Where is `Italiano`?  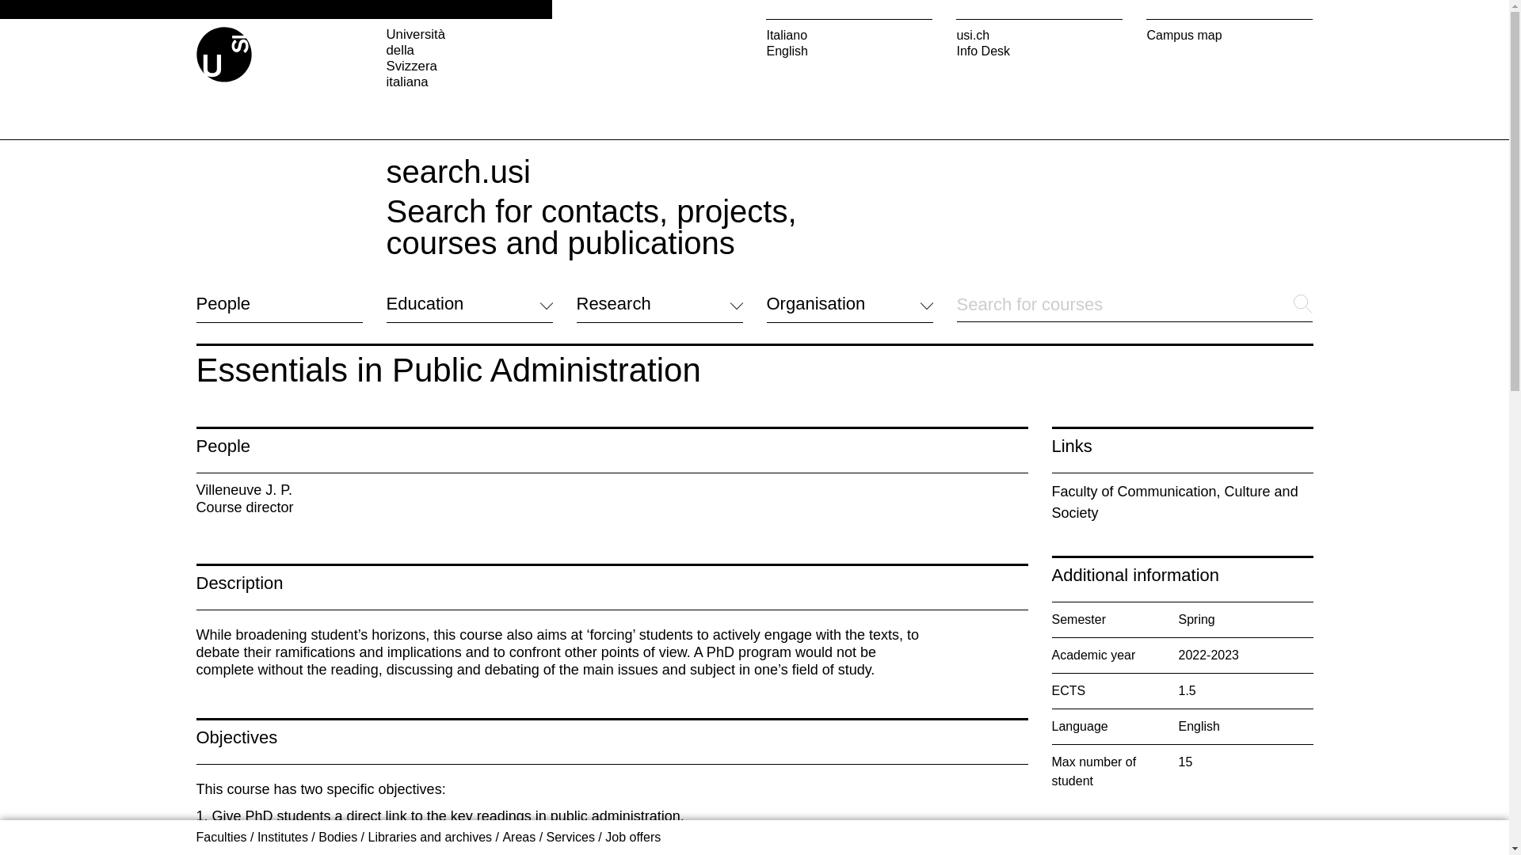
Italiano is located at coordinates (849, 35).